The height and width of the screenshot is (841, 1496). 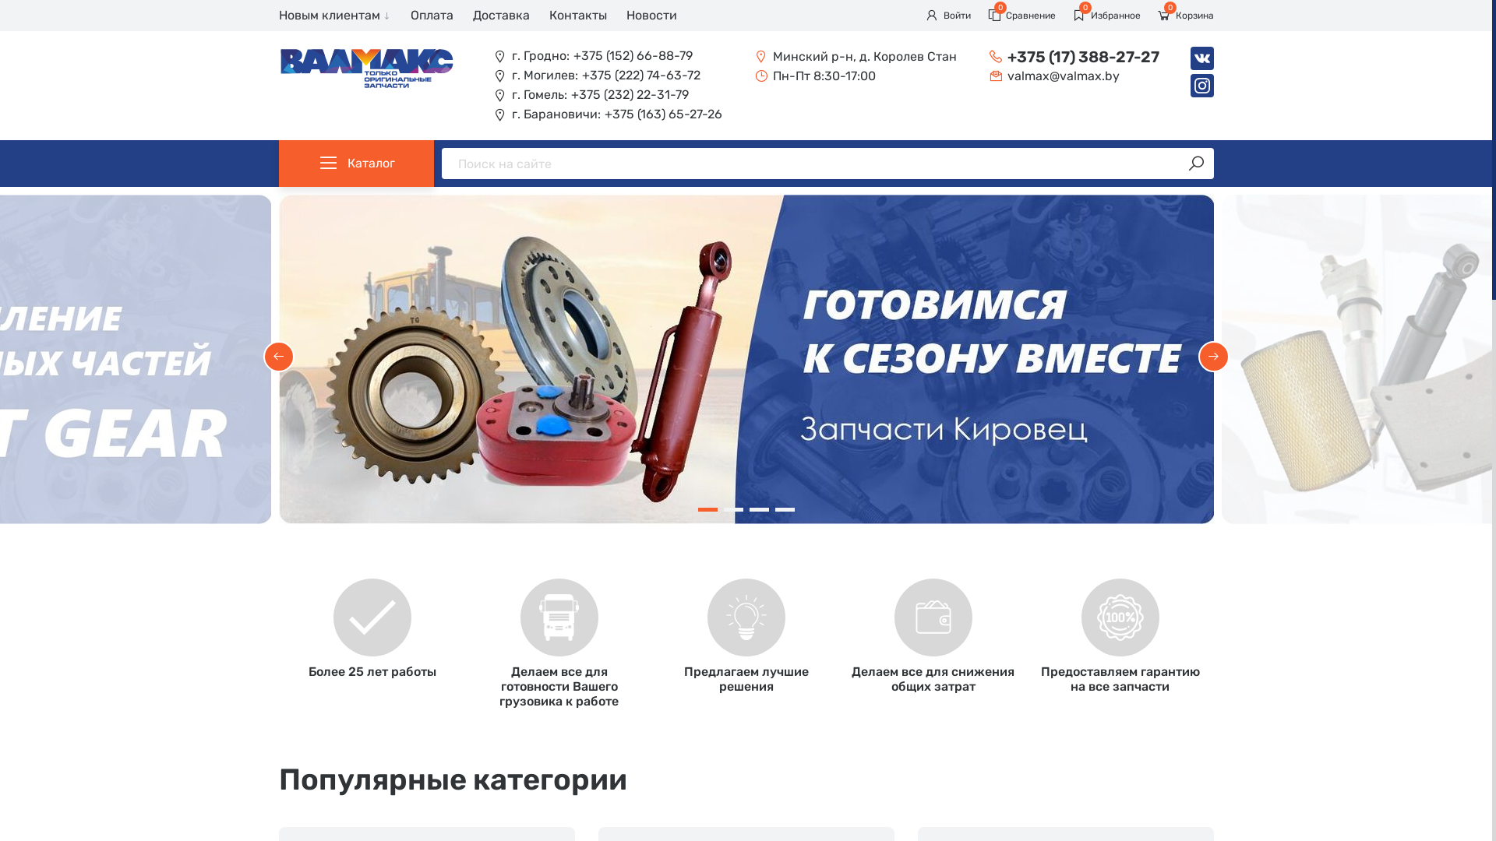 I want to click on VK, so click(x=1202, y=58).